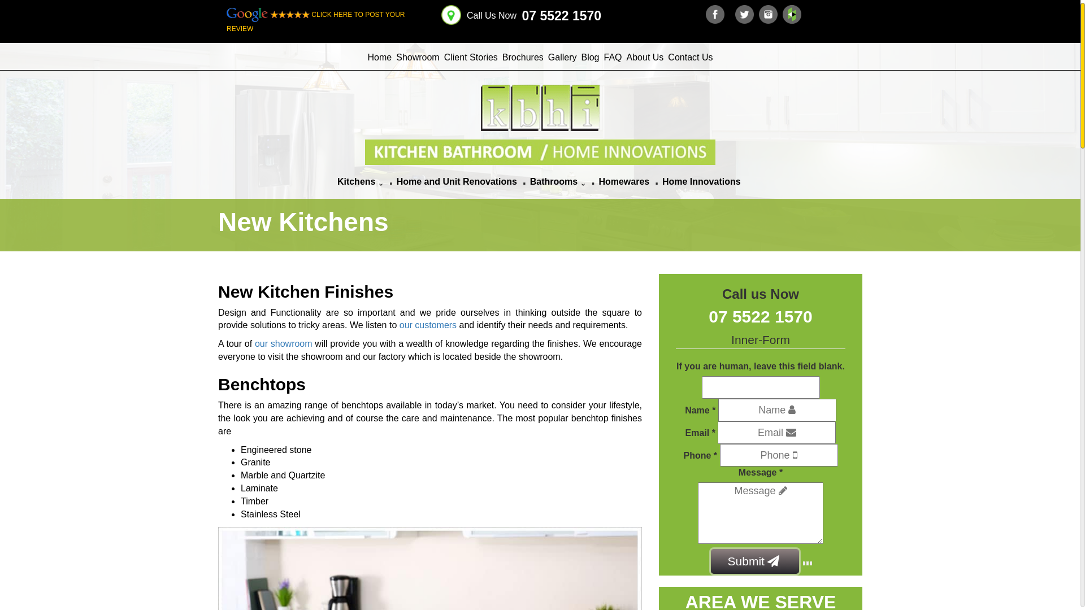  What do you see at coordinates (418, 58) in the screenshot?
I see `Showroom` at bounding box center [418, 58].